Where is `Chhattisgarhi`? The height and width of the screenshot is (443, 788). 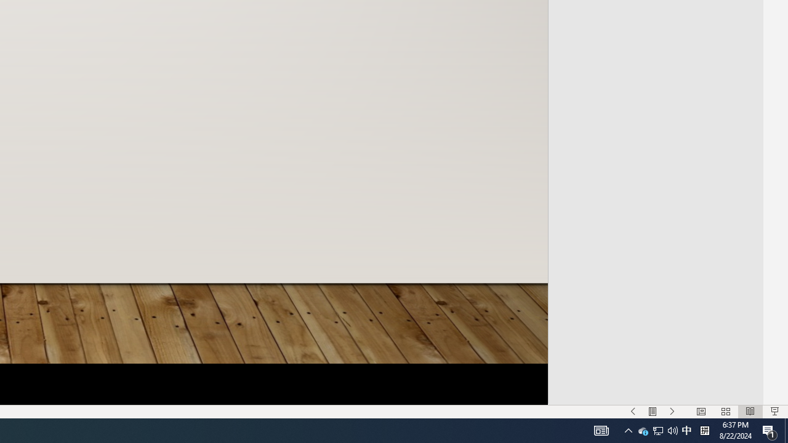
Chhattisgarhi is located at coordinates (654, 65).